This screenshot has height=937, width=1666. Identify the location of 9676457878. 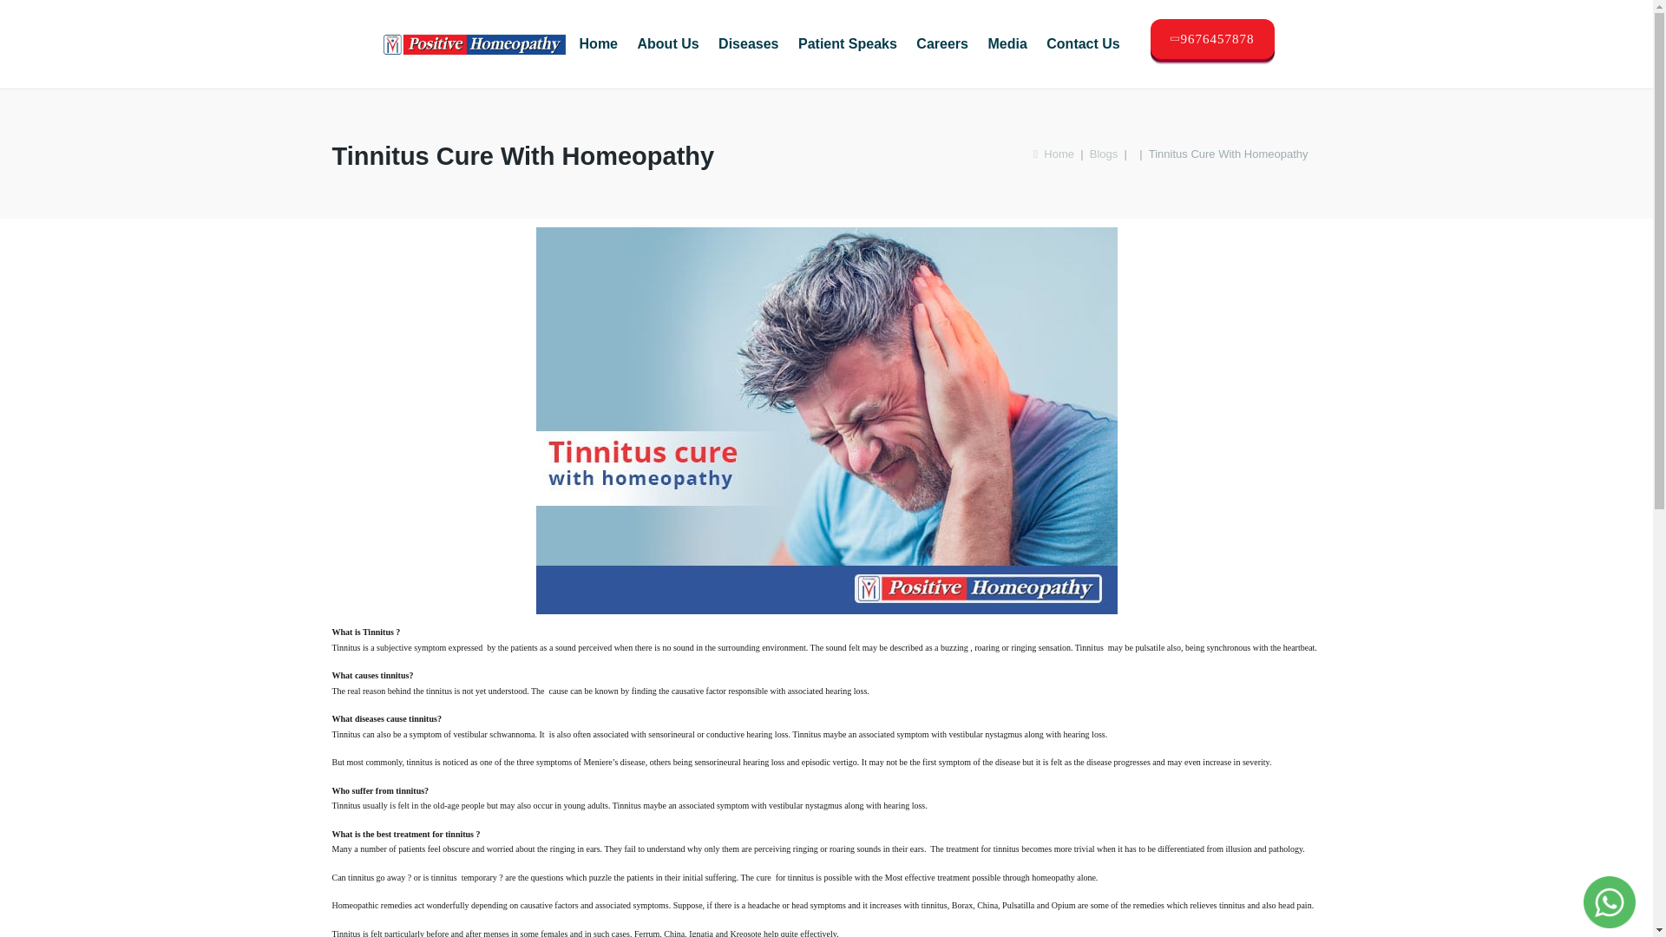
(1212, 38).